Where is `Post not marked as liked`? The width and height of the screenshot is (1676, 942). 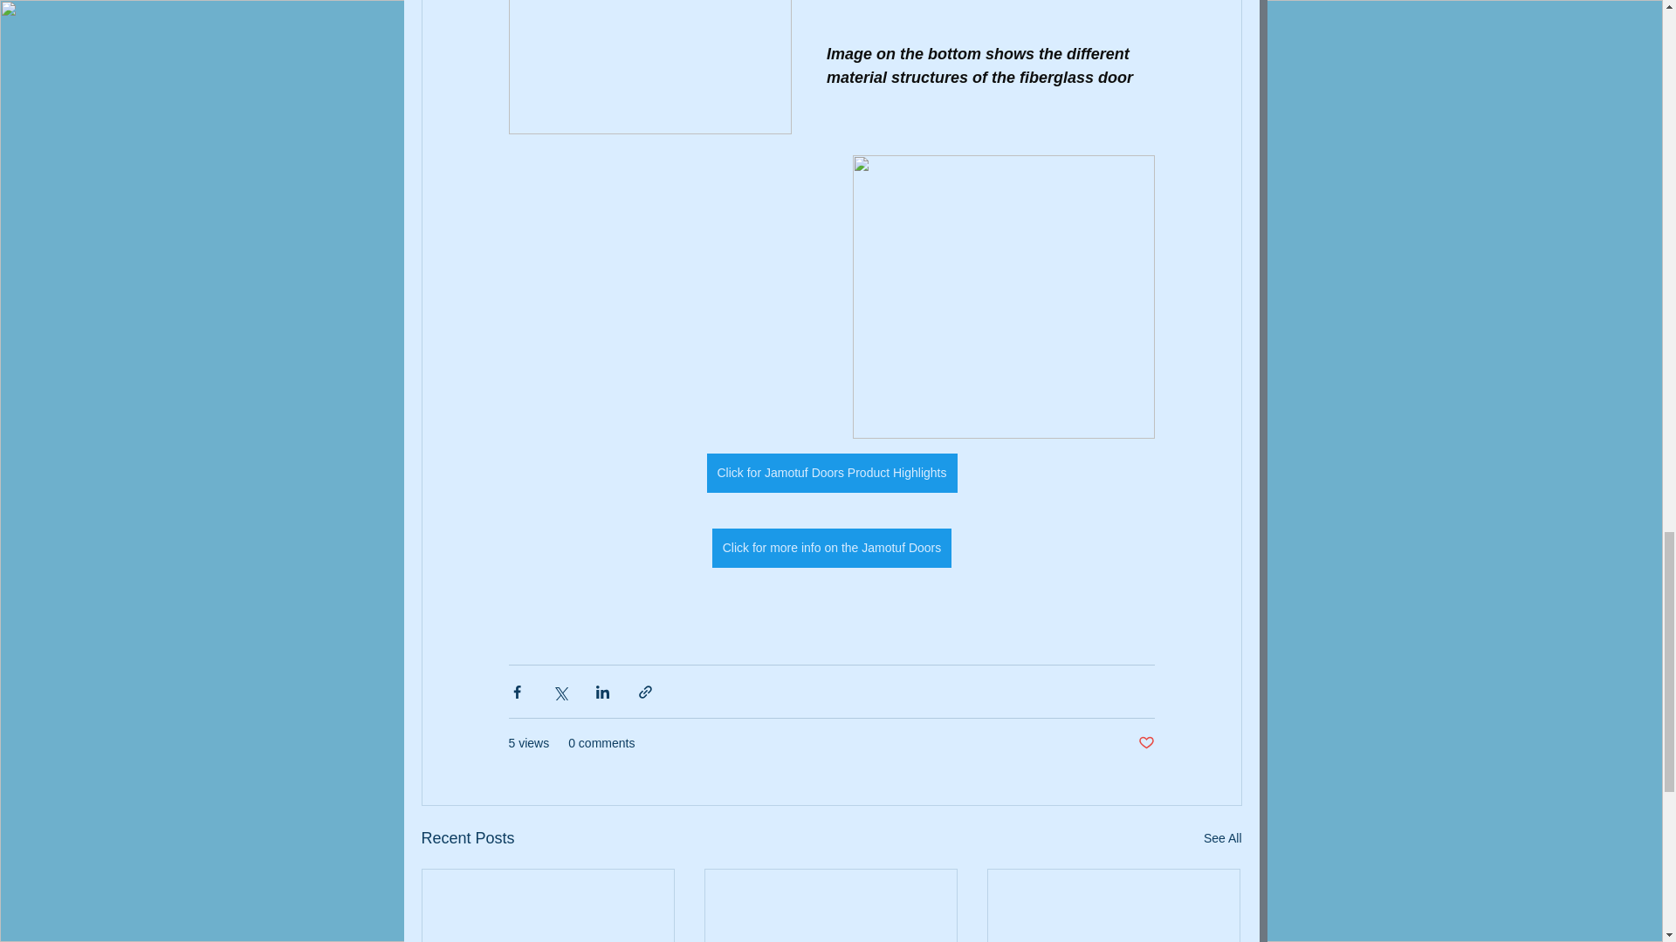 Post not marked as liked is located at coordinates (1145, 743).